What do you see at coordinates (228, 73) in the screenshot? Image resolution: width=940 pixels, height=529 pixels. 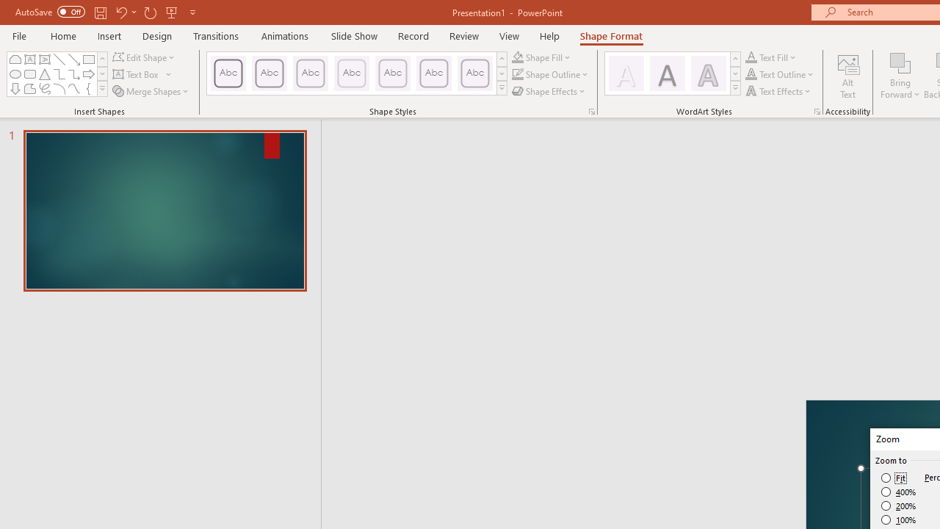 I see `Colored Outline - Black, Dark 1` at bounding box center [228, 73].